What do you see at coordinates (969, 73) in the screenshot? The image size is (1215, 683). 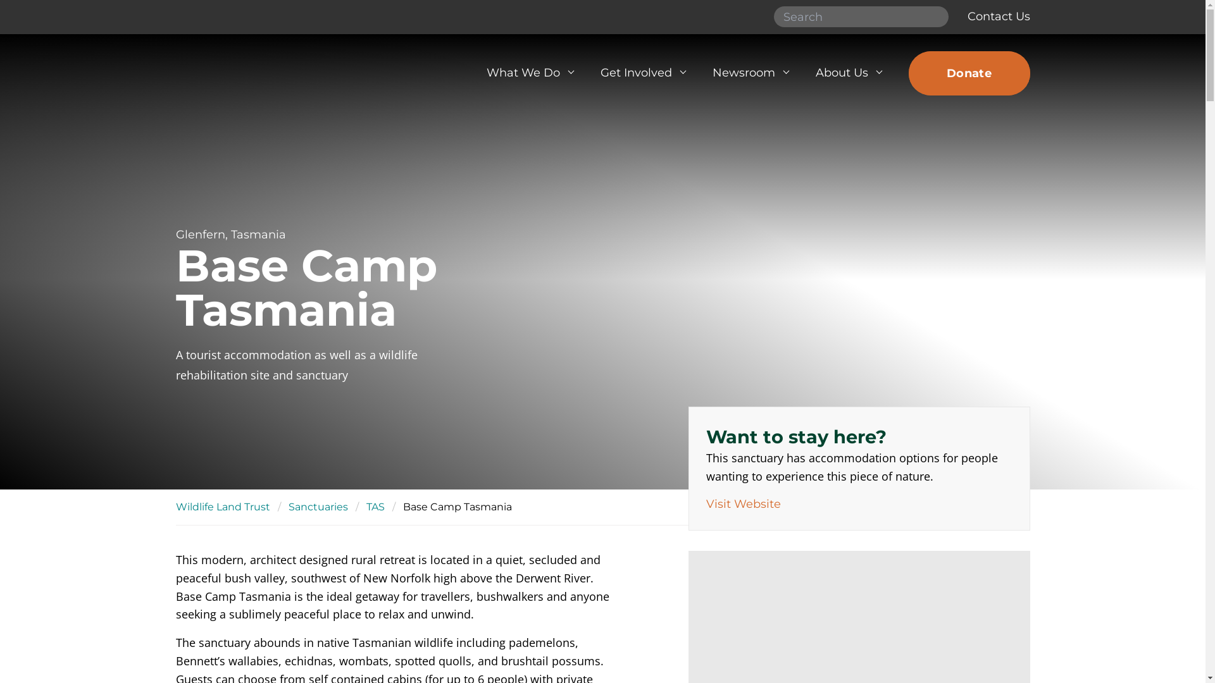 I see `Donate` at bounding box center [969, 73].